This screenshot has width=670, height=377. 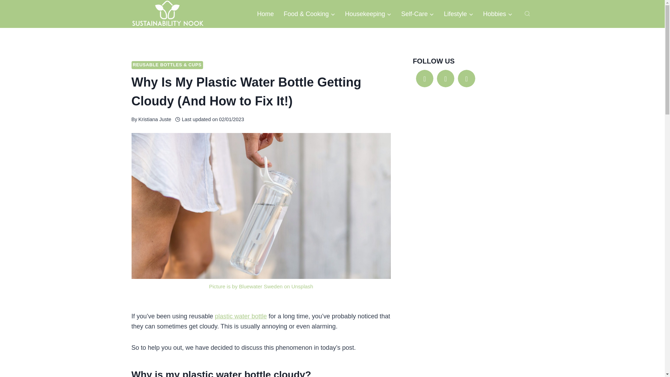 What do you see at coordinates (265, 14) in the screenshot?
I see `Home` at bounding box center [265, 14].